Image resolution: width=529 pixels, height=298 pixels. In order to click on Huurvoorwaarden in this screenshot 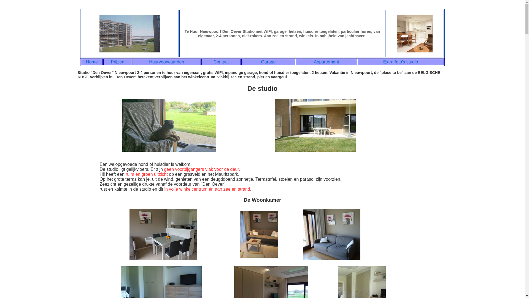, I will do `click(166, 62)`.